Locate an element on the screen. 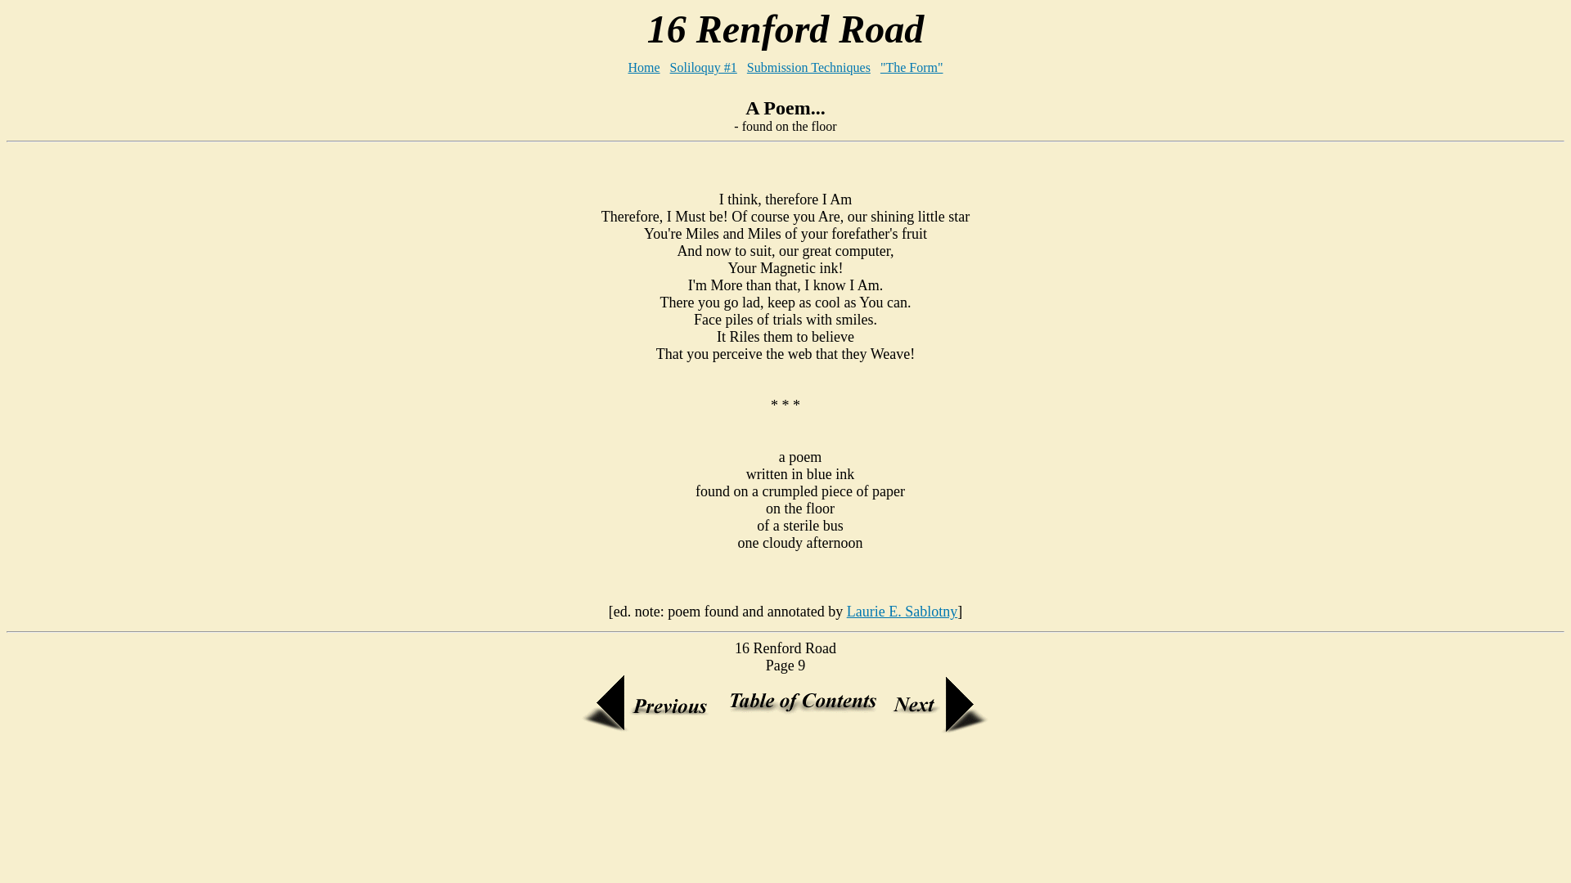 This screenshot has width=1571, height=883. Advertisement is located at coordinates (785, 762).